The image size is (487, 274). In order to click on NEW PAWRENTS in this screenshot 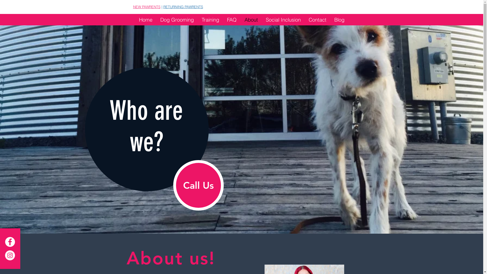, I will do `click(147, 7)`.